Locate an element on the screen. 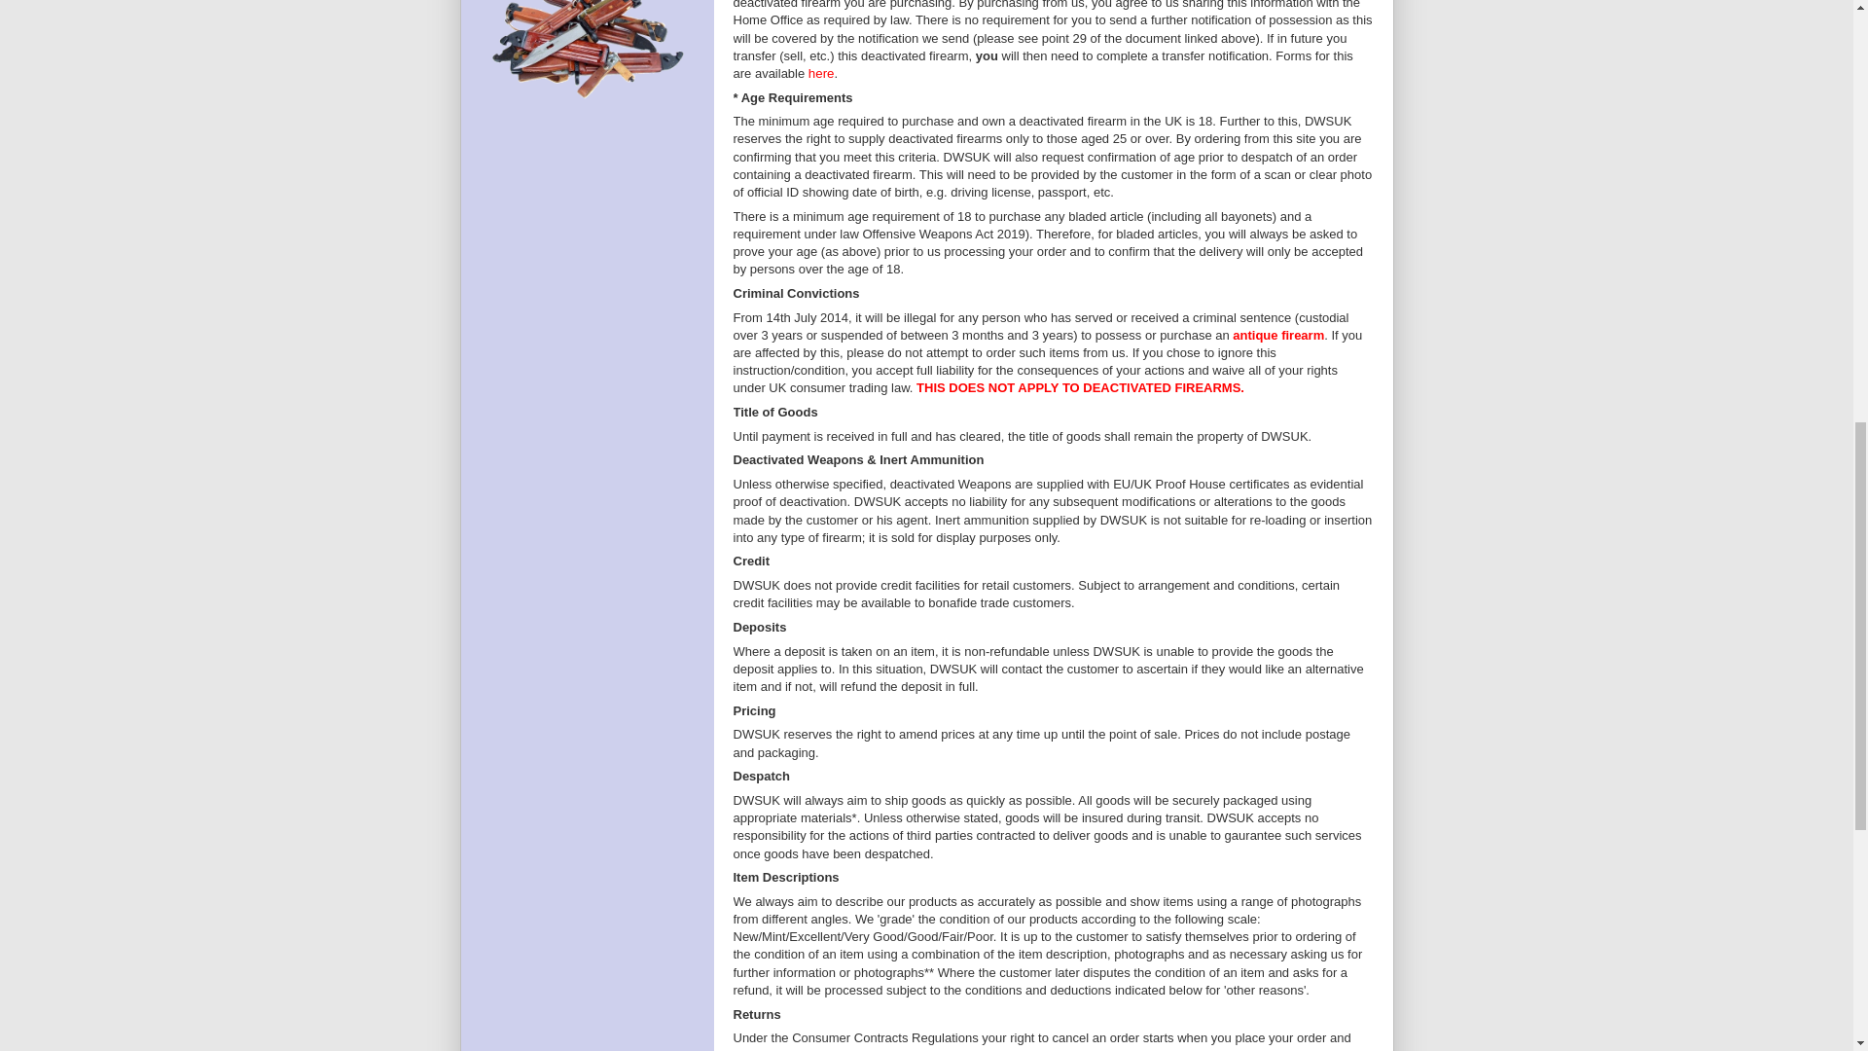 The width and height of the screenshot is (1868, 1051). DWSUK is located at coordinates (588, 122).